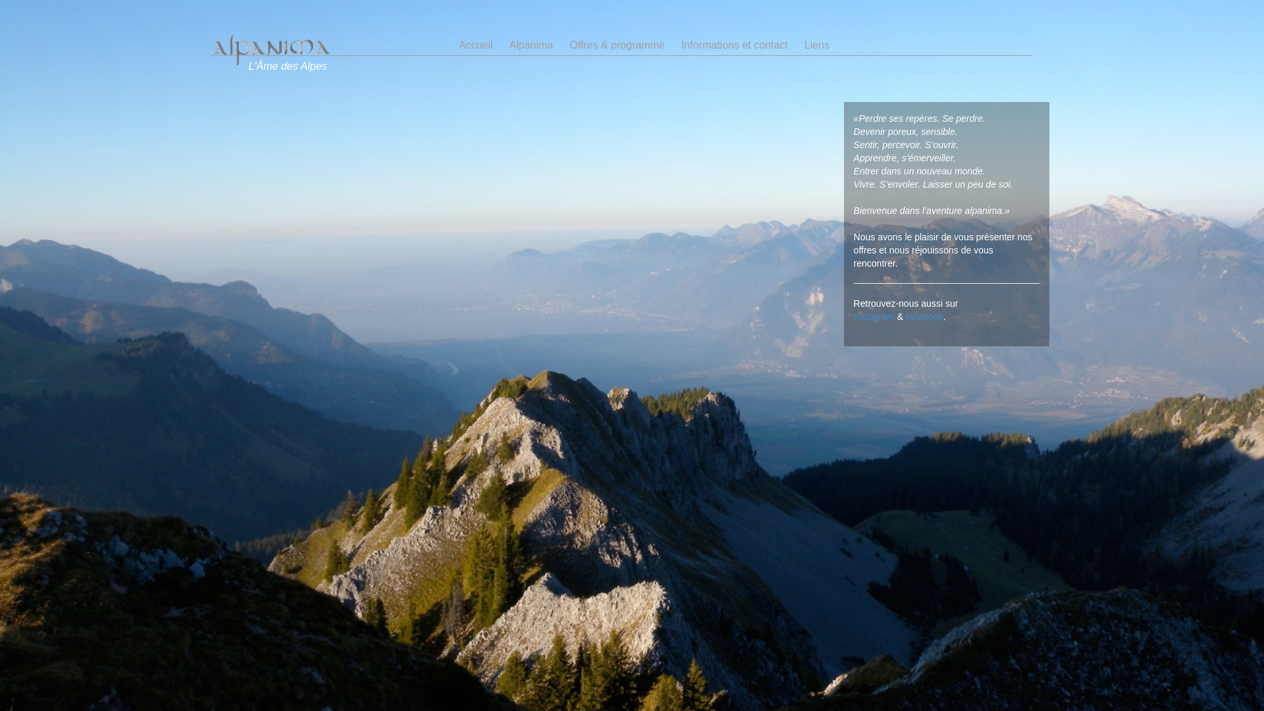 The image size is (1264, 711). I want to click on Liens, so click(817, 45).